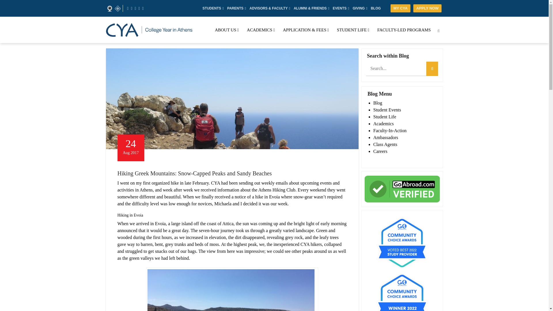 This screenshot has width=553, height=311. Describe the element at coordinates (212, 8) in the screenshot. I see `STUDENTS` at that location.